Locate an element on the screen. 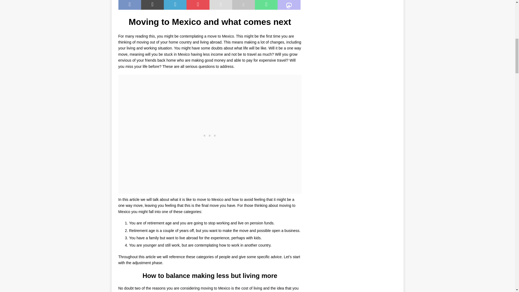 This screenshot has height=292, width=519. Send this article to a friend is located at coordinates (221, 5).